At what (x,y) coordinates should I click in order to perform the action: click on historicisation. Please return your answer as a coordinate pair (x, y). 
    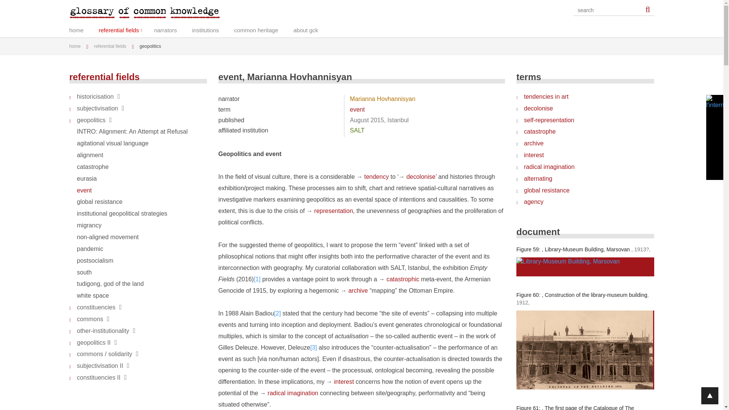
    Looking at the image, I should click on (138, 97).